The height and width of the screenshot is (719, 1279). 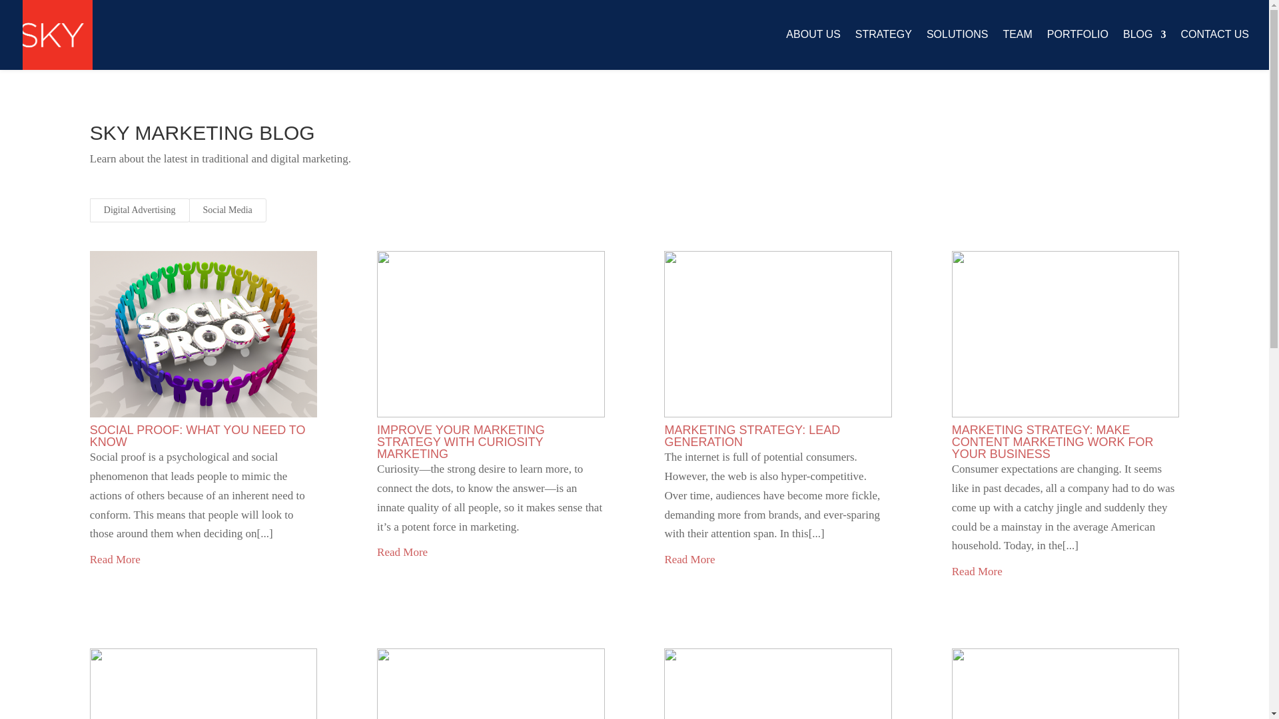 I want to click on SOLUTIONS, so click(x=957, y=49).